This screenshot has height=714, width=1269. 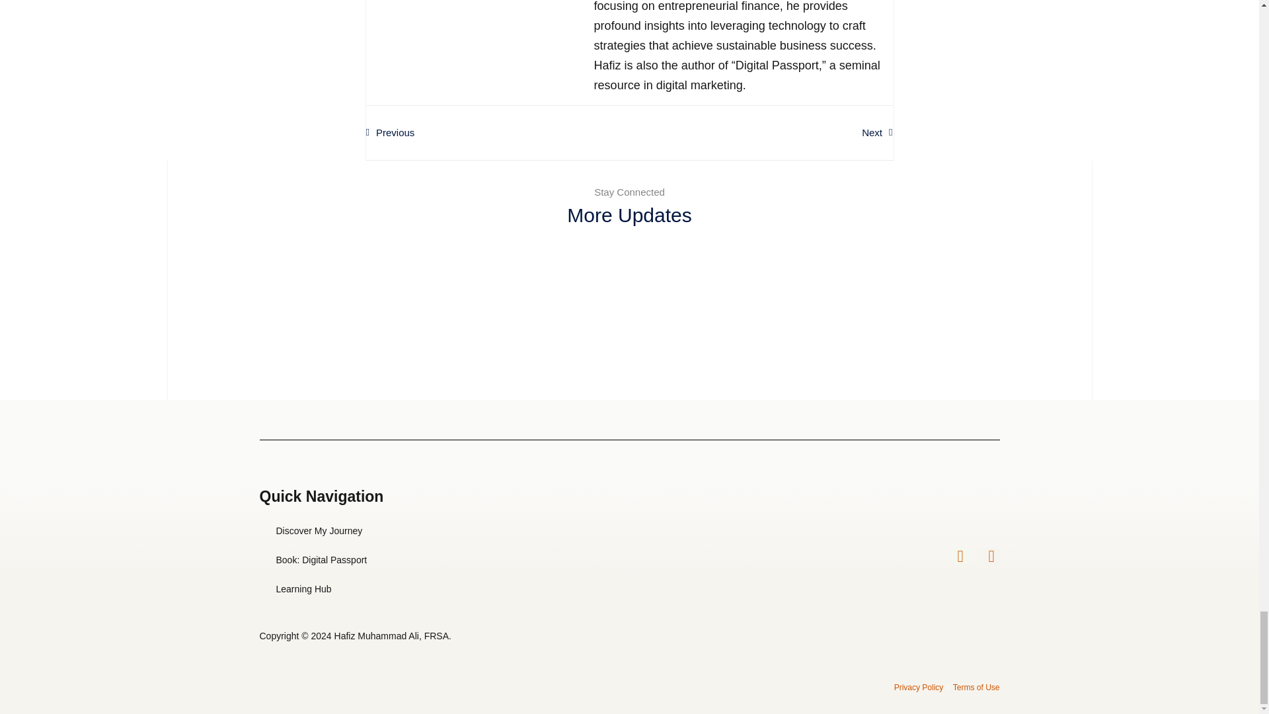 I want to click on Book: Digital Passport, so click(x=321, y=560).